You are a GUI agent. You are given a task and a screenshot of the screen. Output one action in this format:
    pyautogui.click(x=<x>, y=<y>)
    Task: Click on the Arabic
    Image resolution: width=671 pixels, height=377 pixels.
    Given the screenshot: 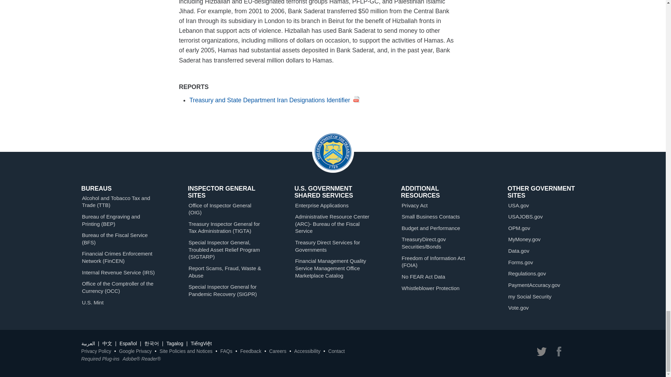 What is the action you would take?
    pyautogui.click(x=88, y=343)
    